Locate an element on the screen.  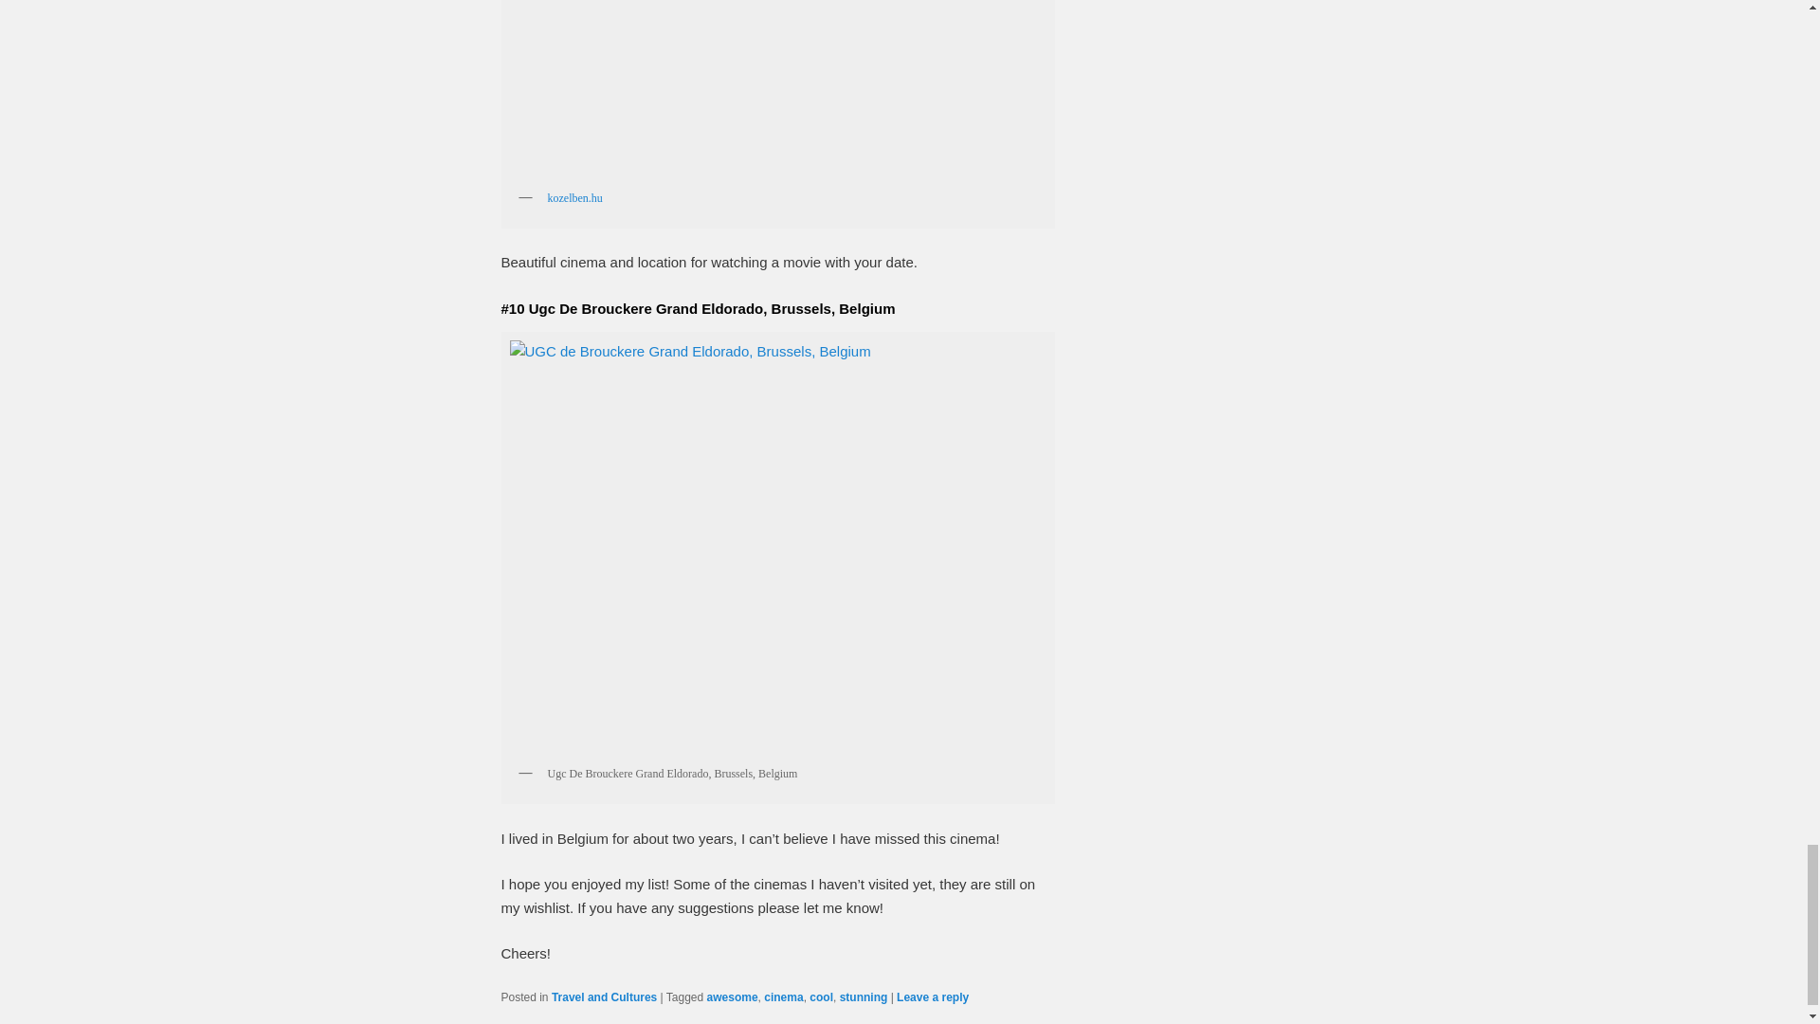
Leave a reply is located at coordinates (933, 997).